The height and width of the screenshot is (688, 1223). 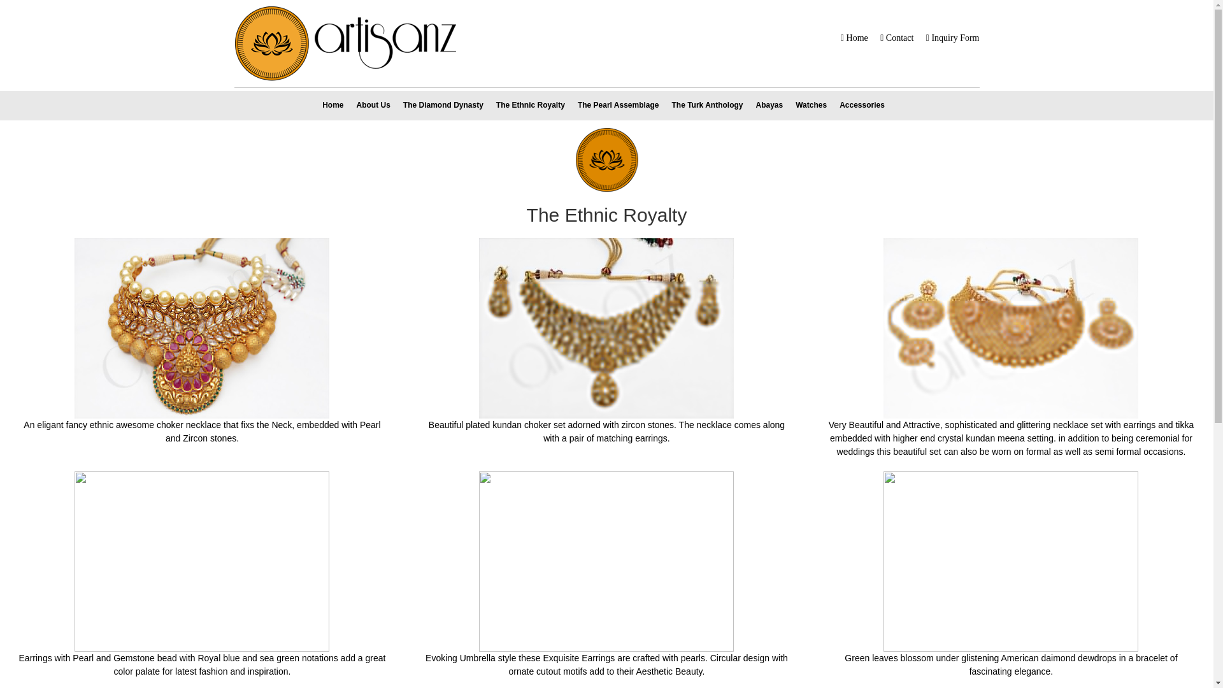 What do you see at coordinates (333, 103) in the screenshot?
I see `Home` at bounding box center [333, 103].